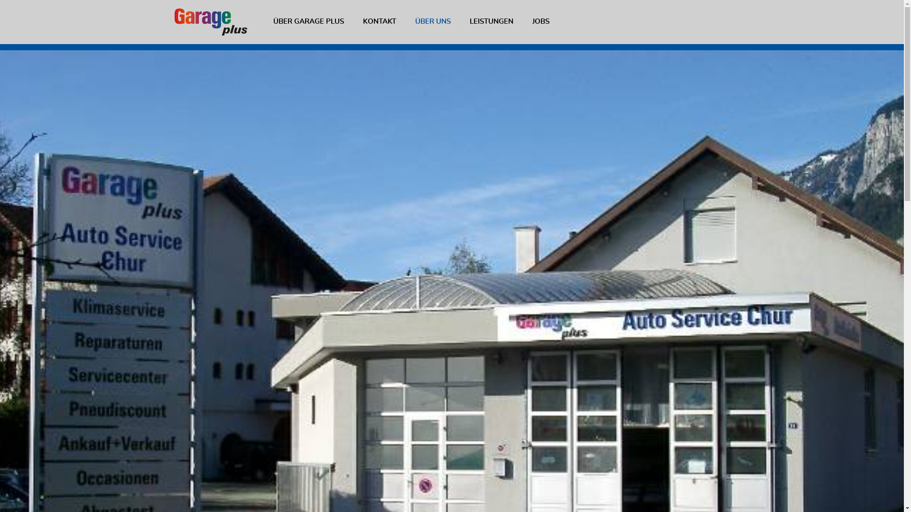  What do you see at coordinates (492, 22) in the screenshot?
I see `LEISTUNGEN` at bounding box center [492, 22].